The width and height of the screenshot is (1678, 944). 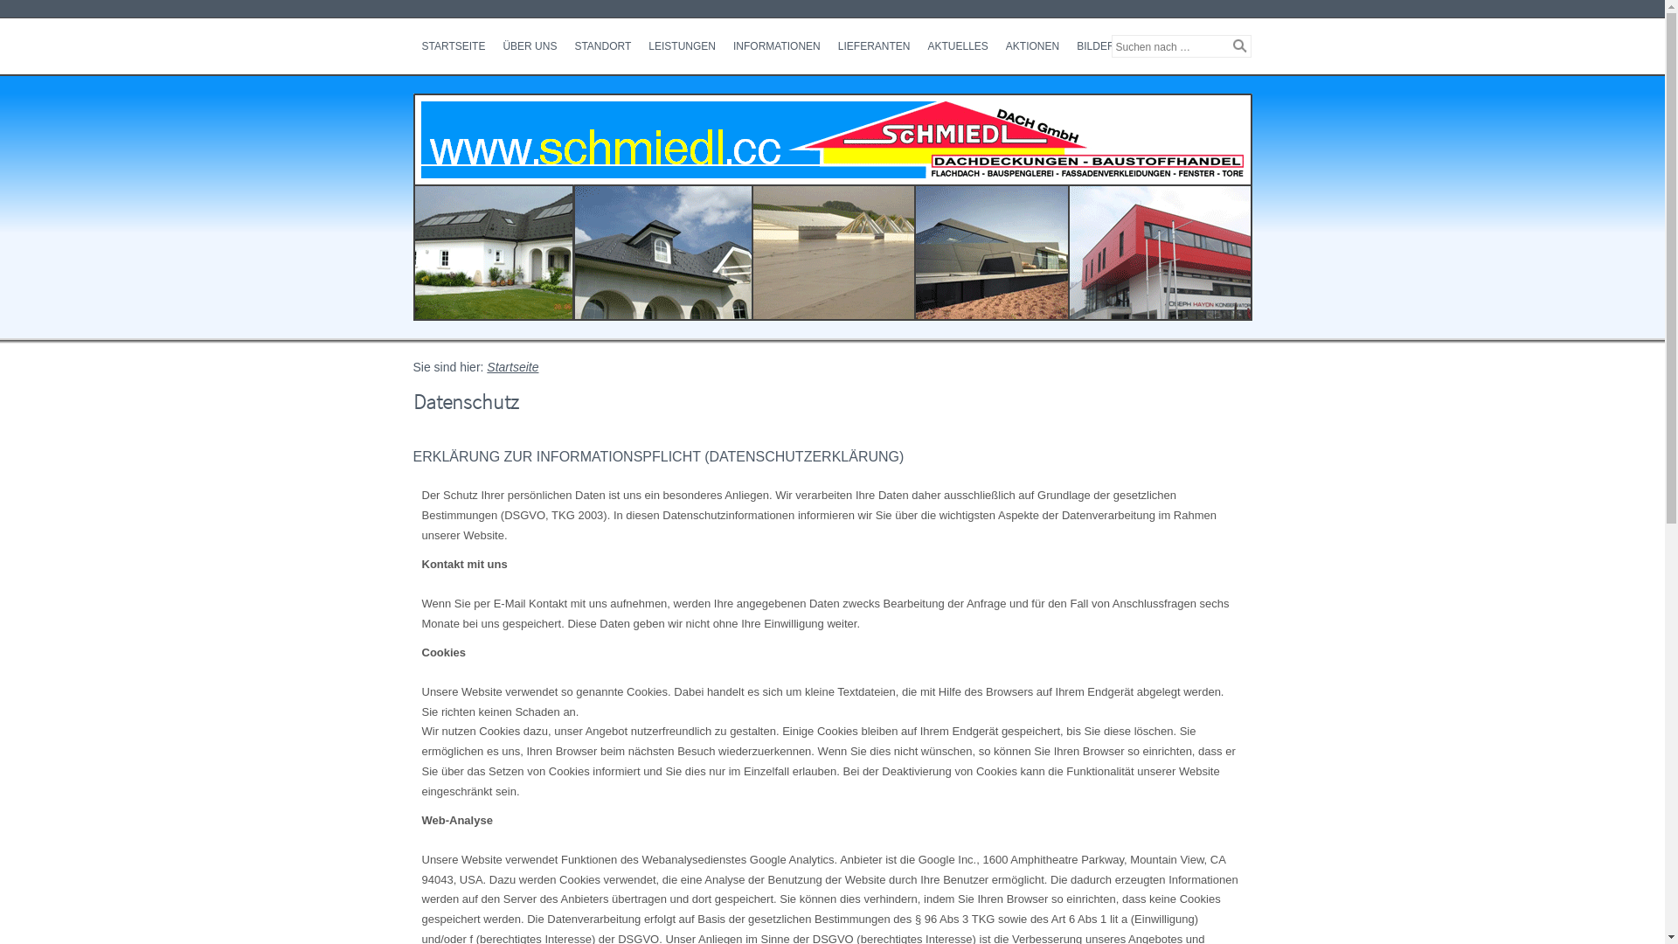 I want to click on AKTIONEN, so click(x=1033, y=46).